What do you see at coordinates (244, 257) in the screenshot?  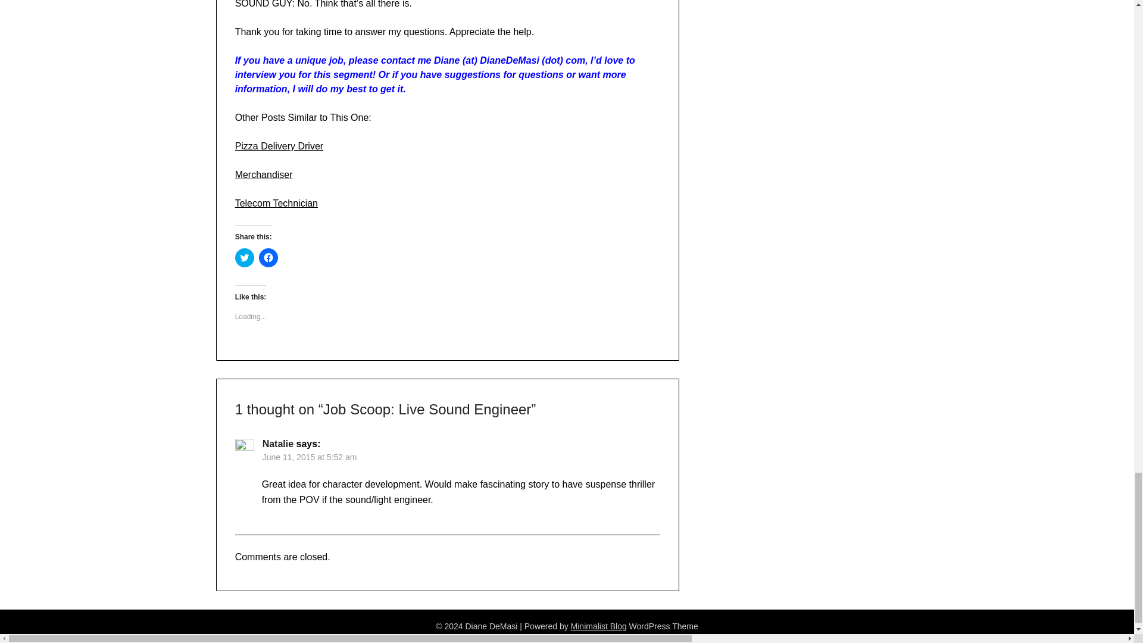 I see `Click to share on Twitter` at bounding box center [244, 257].